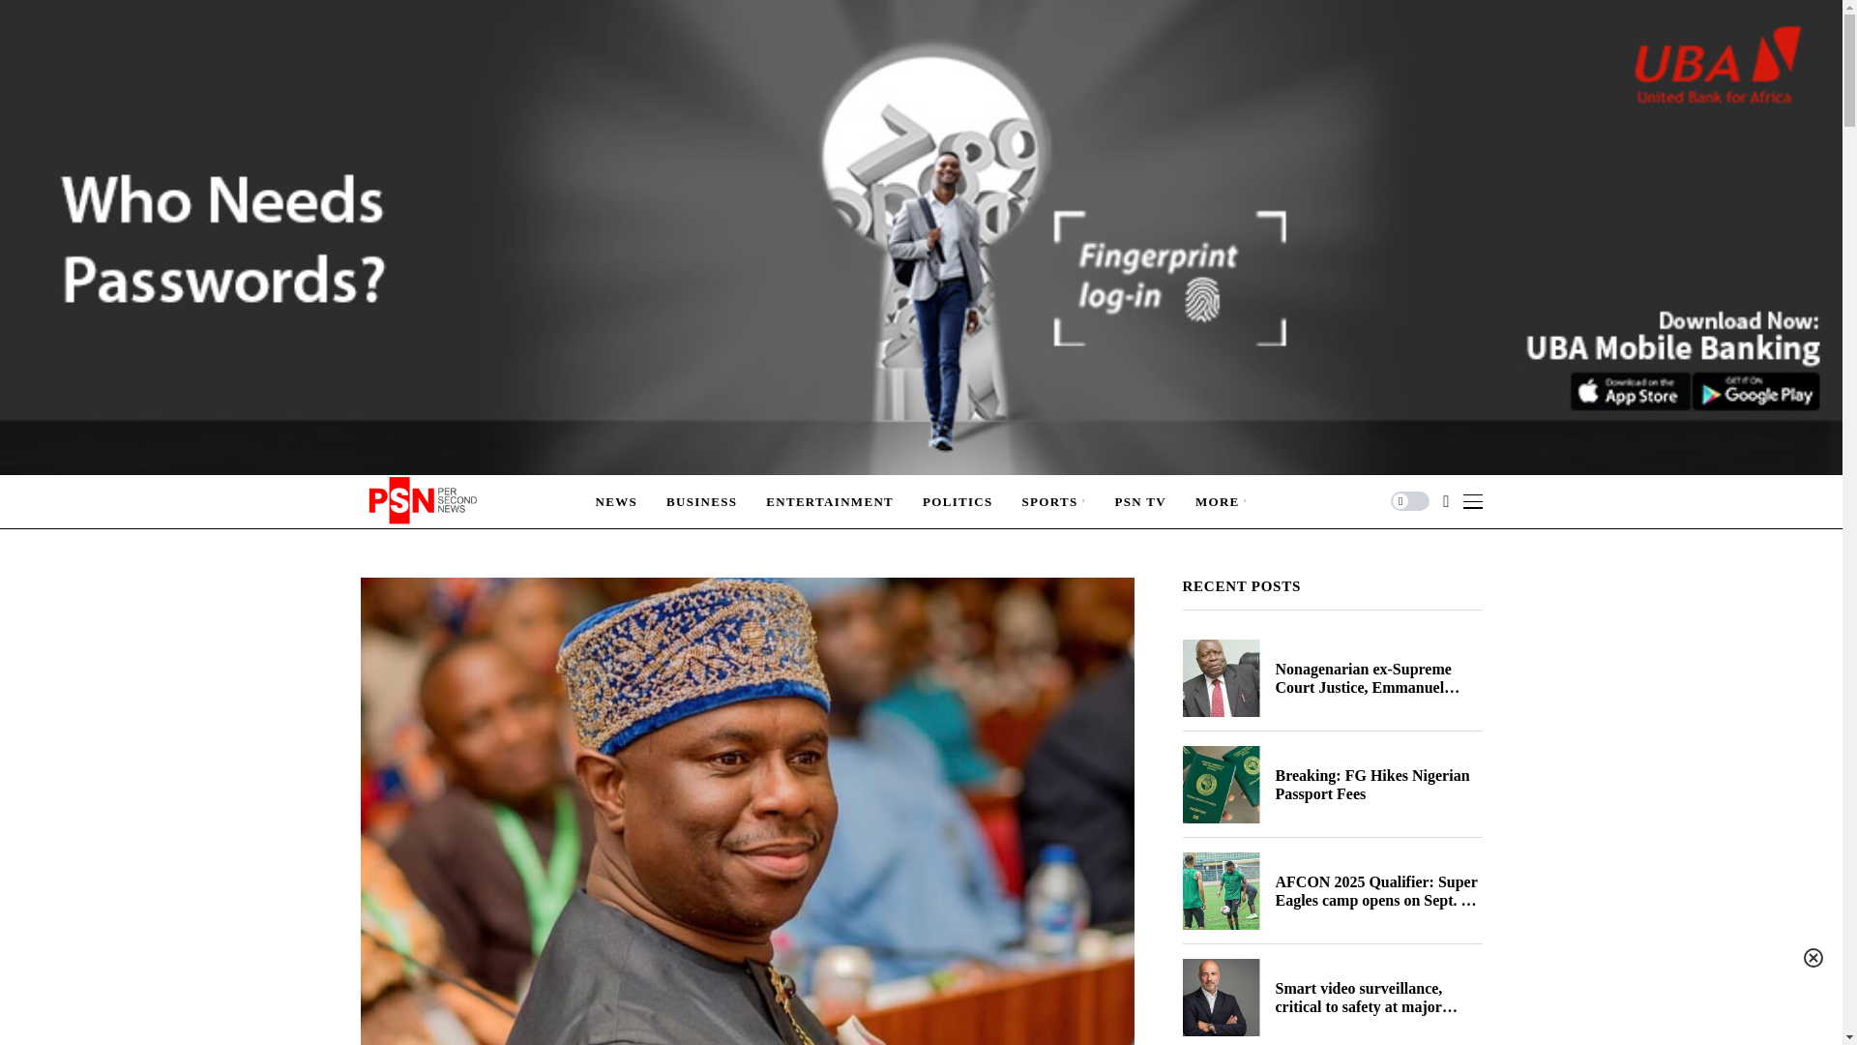 The width and height of the screenshot is (1857, 1045). I want to click on ENTERTAINMENT, so click(829, 501).